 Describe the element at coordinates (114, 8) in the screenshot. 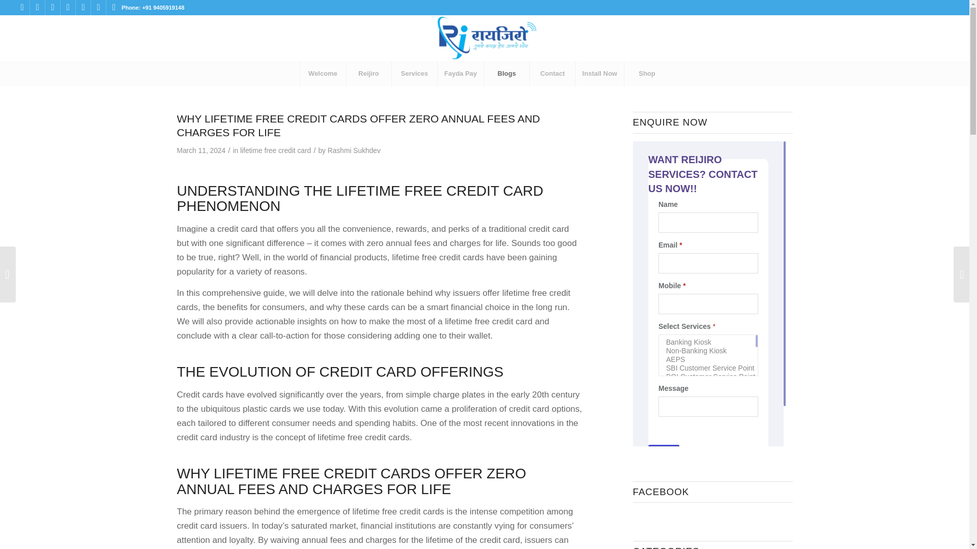

I see `WhatsApp` at that location.